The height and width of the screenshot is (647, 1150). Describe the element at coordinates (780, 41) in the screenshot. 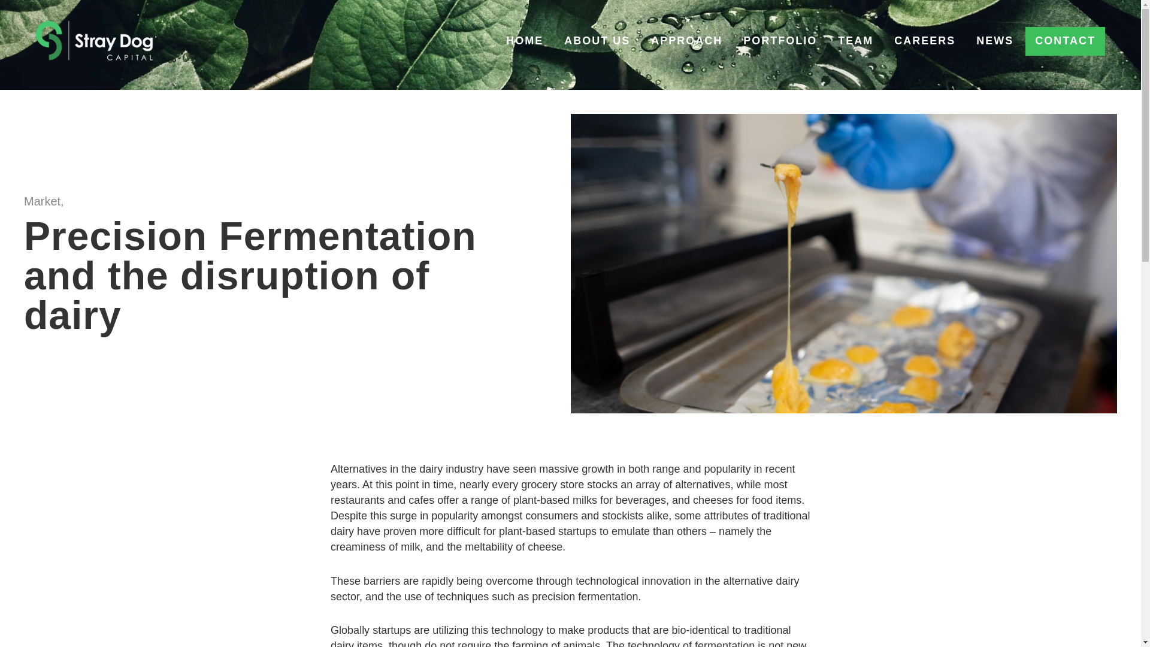

I see `PORTFOLIO` at that location.